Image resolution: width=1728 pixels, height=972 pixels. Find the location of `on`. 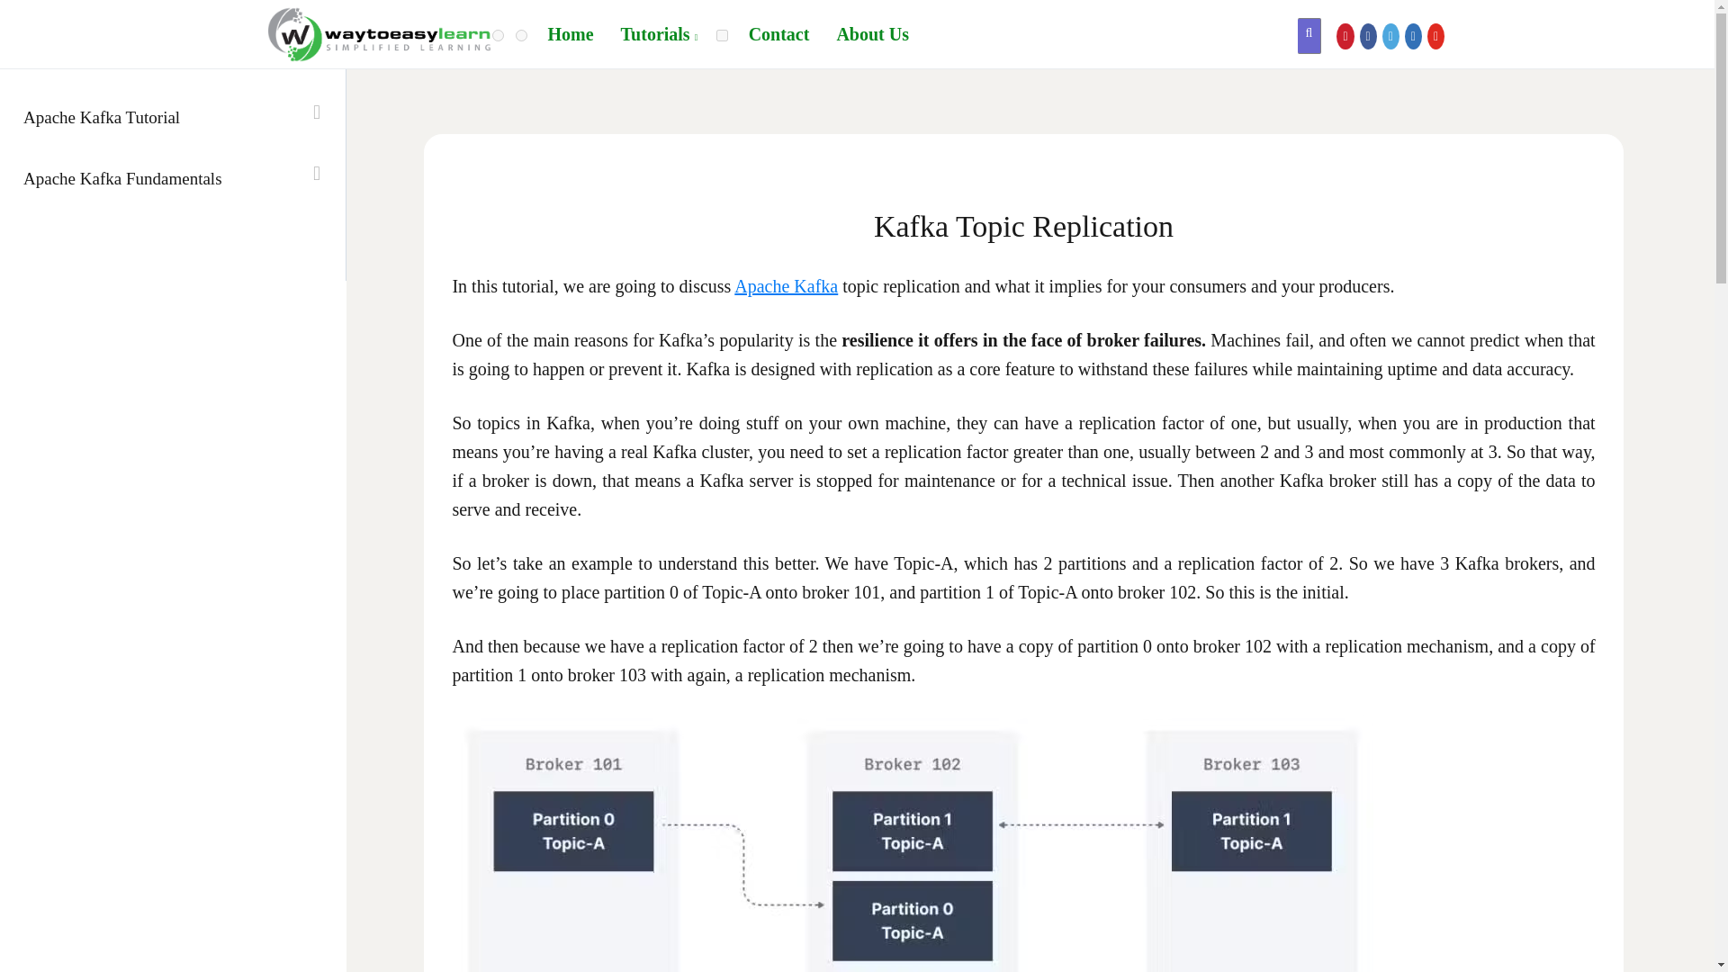

on is located at coordinates (499, 36).